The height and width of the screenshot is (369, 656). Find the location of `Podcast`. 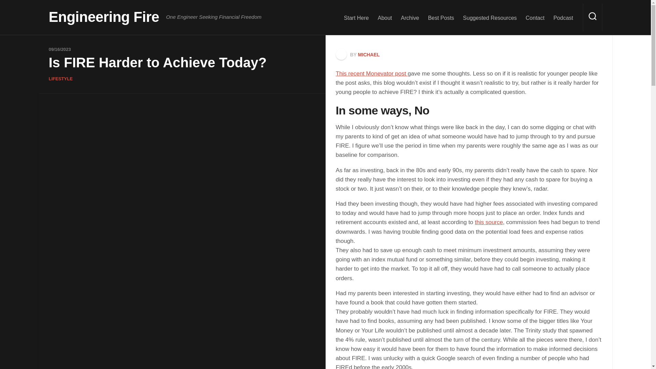

Podcast is located at coordinates (563, 18).